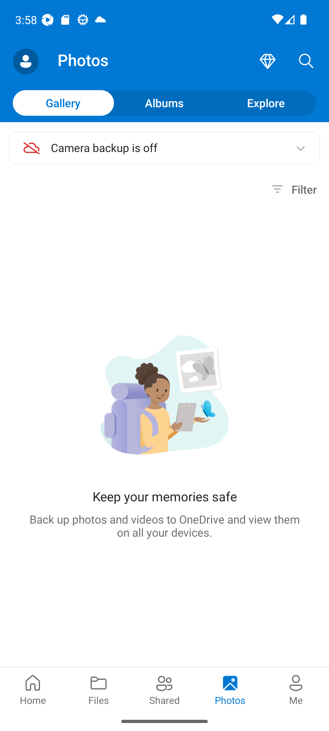  I want to click on Account switcher, so click(26, 62).